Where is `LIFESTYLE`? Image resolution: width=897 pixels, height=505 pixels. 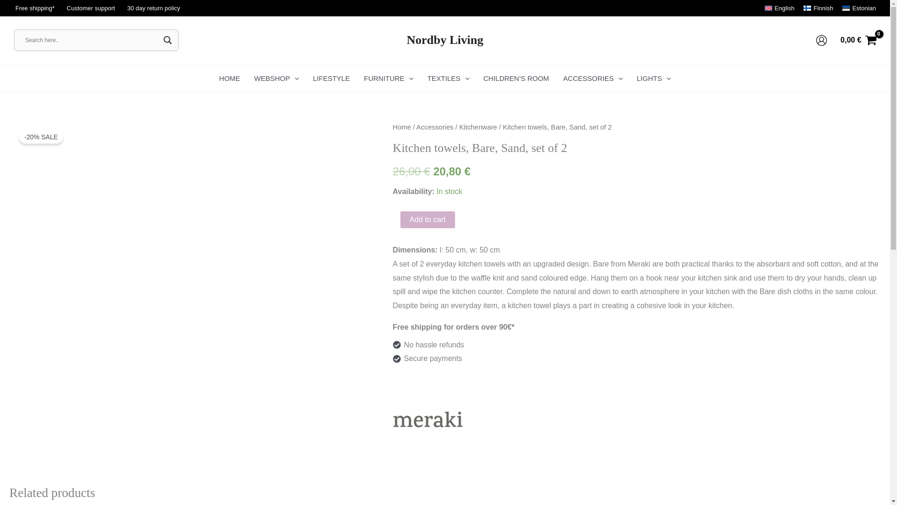 LIFESTYLE is located at coordinates (331, 79).